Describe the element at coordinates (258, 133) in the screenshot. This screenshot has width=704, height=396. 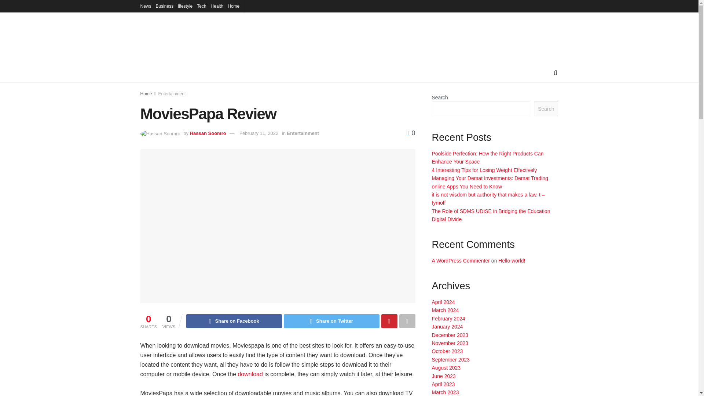
I see `February 11, 2022` at that location.